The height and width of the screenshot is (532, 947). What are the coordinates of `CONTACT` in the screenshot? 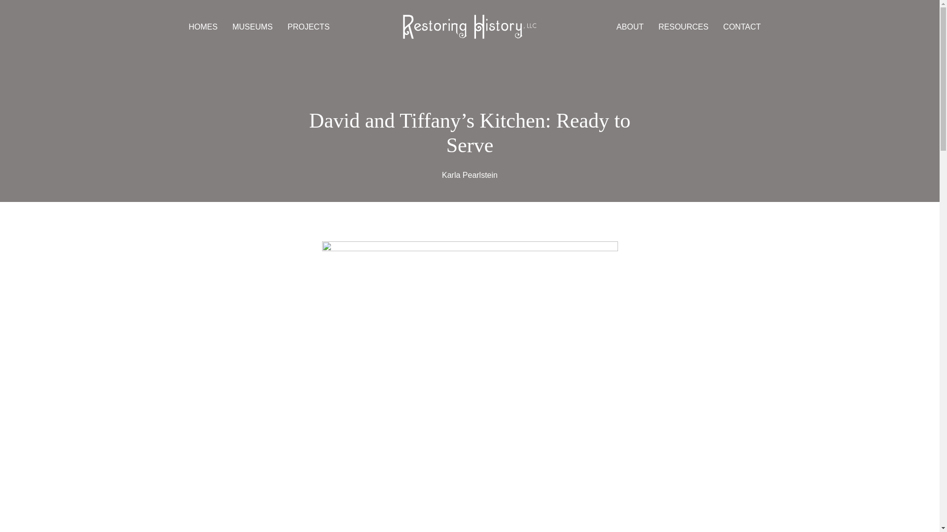 It's located at (741, 27).